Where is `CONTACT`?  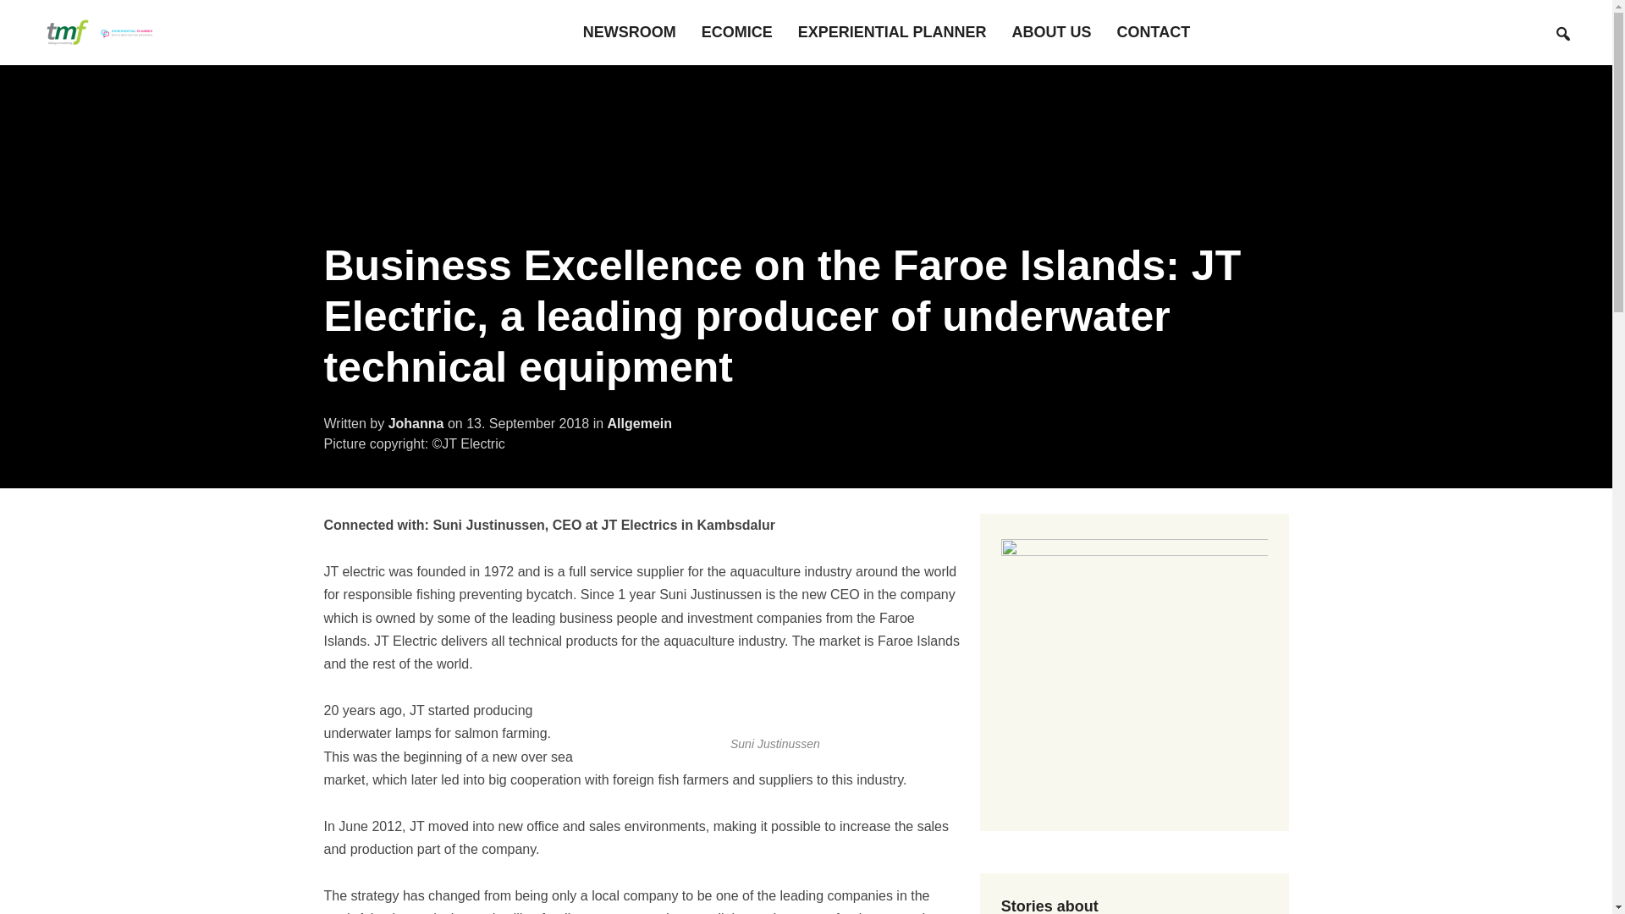
CONTACT is located at coordinates (1154, 32).